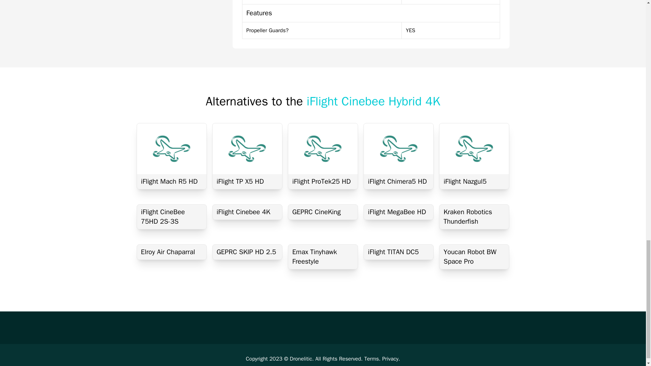 The height and width of the screenshot is (366, 651). What do you see at coordinates (399, 182) in the screenshot?
I see `iFlight Chimera5 HD` at bounding box center [399, 182].